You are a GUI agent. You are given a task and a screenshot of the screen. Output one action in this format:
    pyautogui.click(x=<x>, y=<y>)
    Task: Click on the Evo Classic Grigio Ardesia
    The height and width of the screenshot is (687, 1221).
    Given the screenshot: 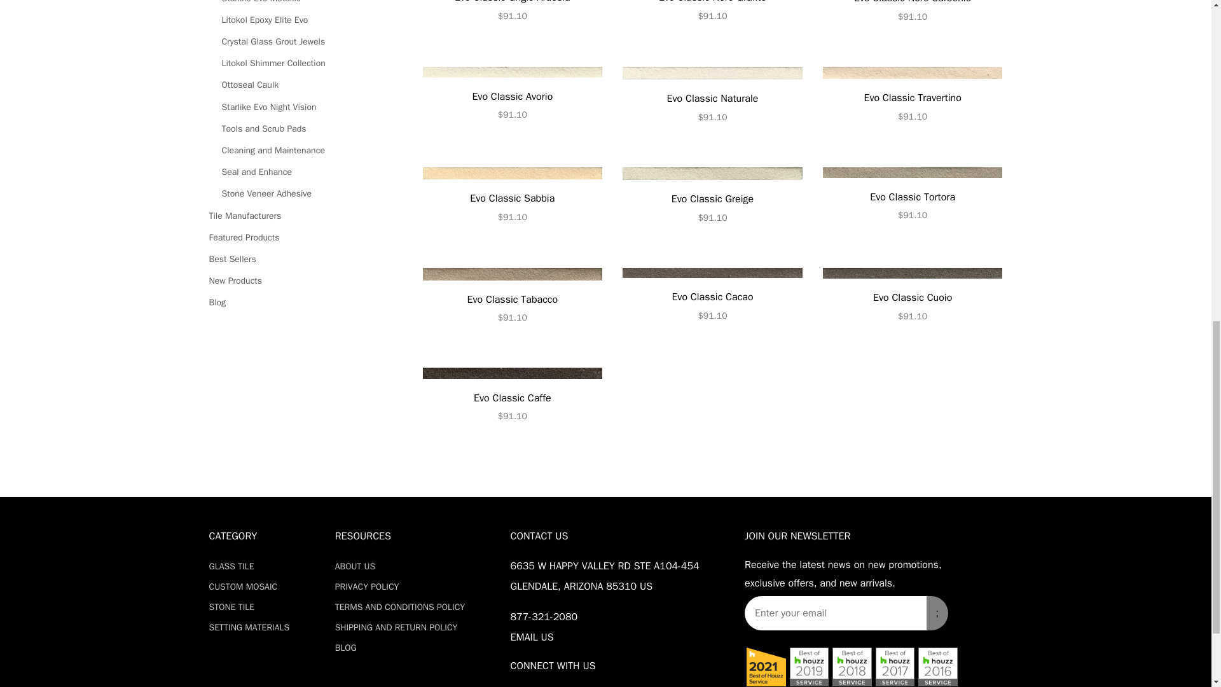 What is the action you would take?
    pyautogui.click(x=512, y=12)
    